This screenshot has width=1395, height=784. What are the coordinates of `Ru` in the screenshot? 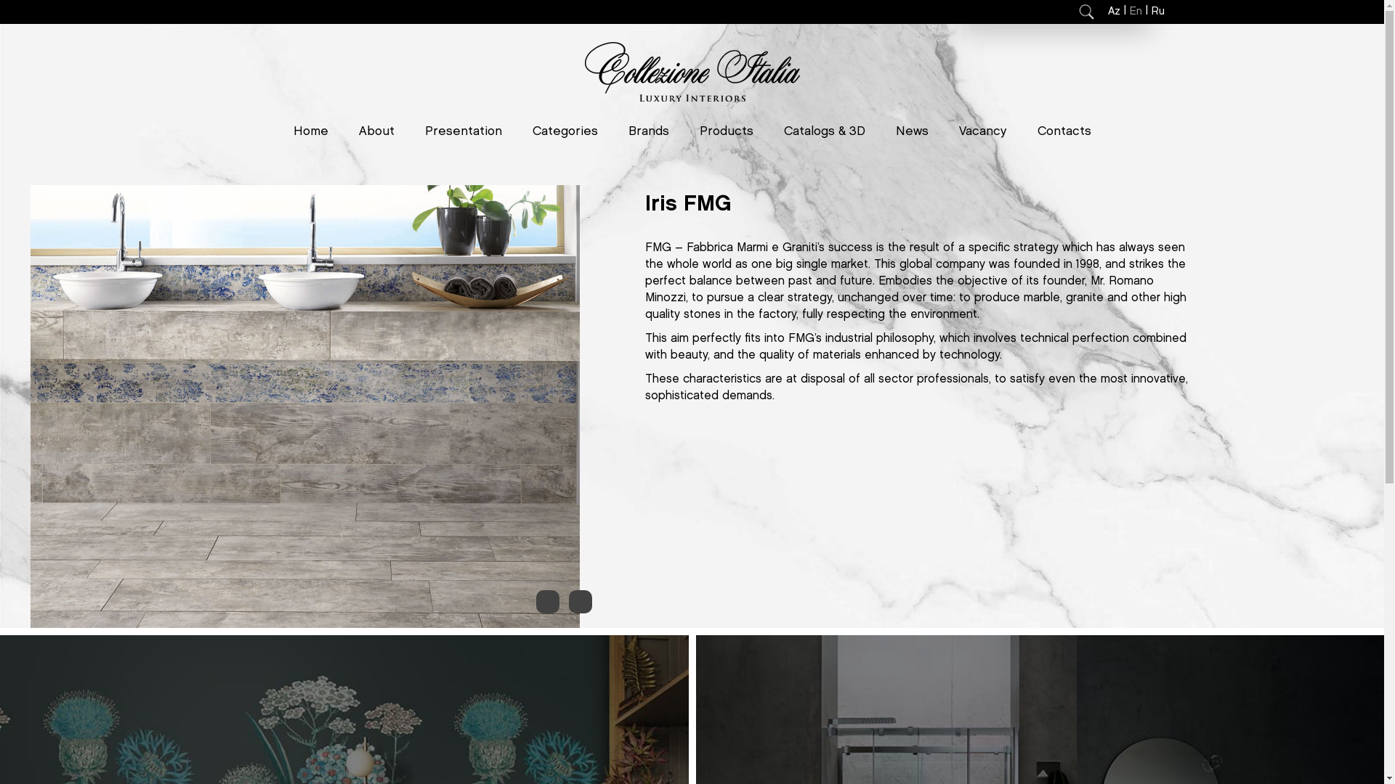 It's located at (1157, 11).